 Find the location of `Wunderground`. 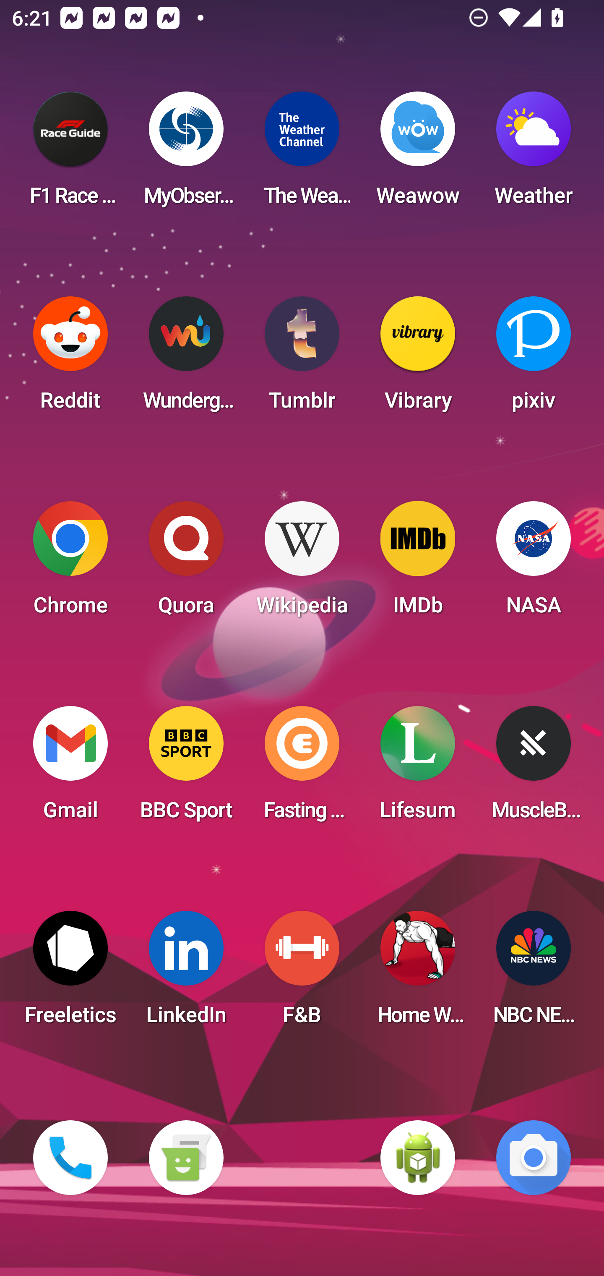

Wunderground is located at coordinates (186, 358).